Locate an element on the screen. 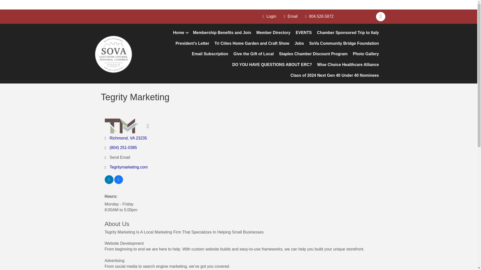  Tegrity Marketing is located at coordinates (122, 126).